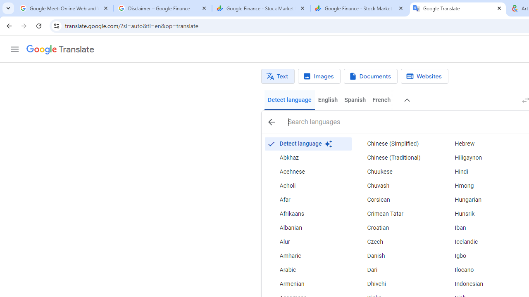  Describe the element at coordinates (15, 49) in the screenshot. I see `Main menu` at that location.